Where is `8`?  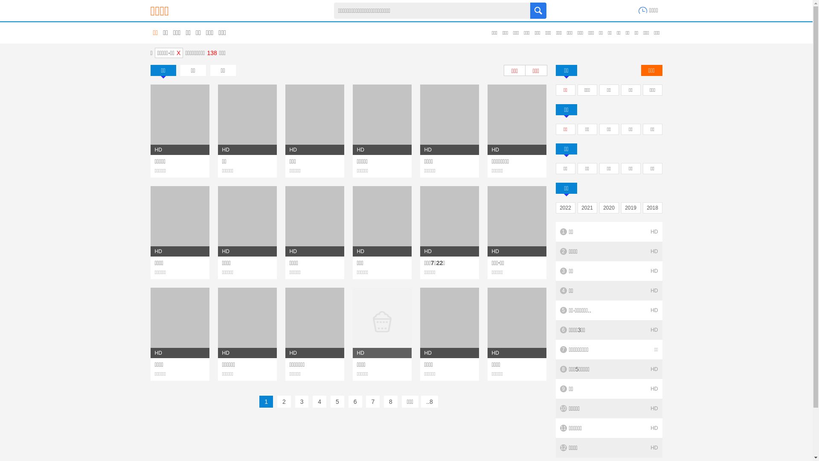
8 is located at coordinates (391, 402).